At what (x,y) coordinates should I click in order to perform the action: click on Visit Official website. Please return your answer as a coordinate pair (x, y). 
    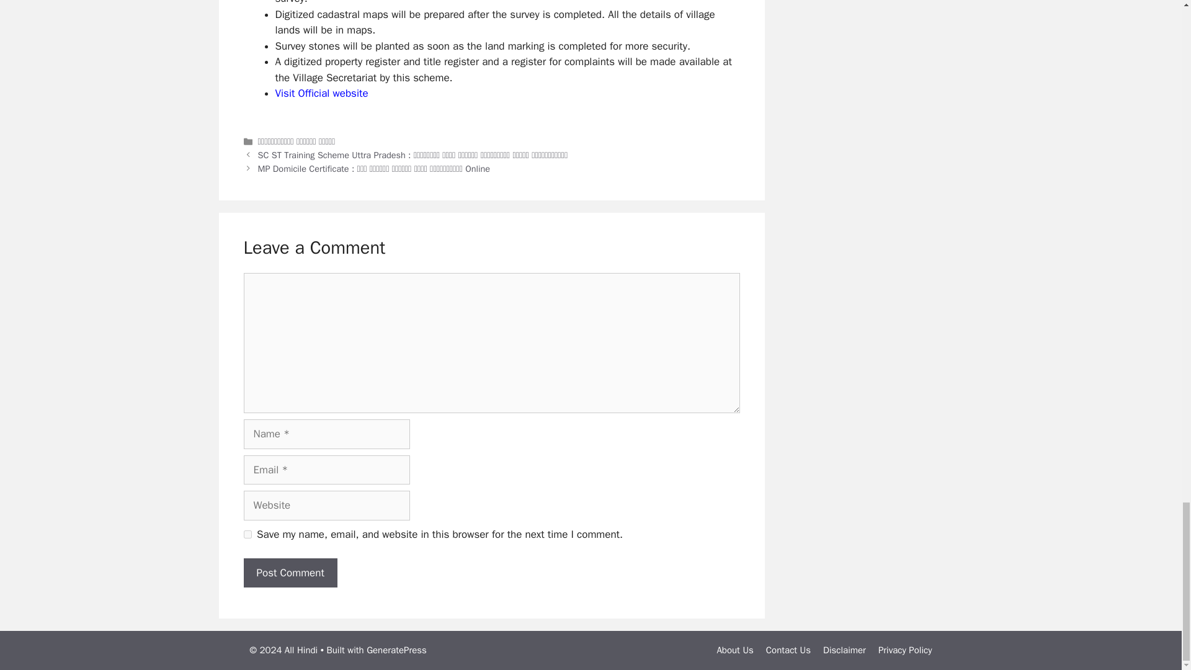
    Looking at the image, I should click on (321, 93).